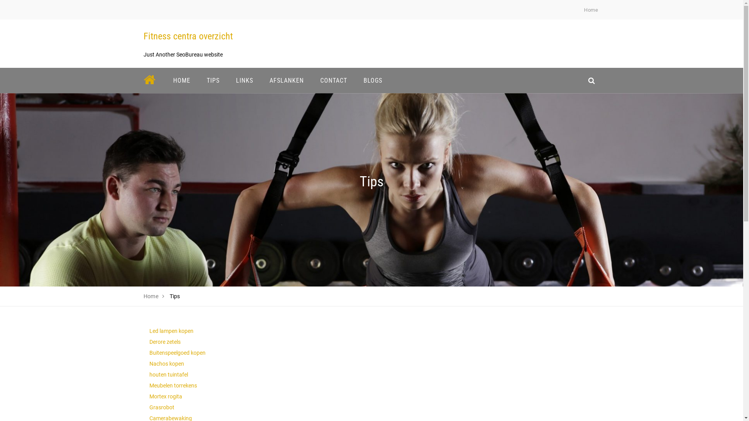 This screenshot has height=421, width=749. What do you see at coordinates (373, 80) in the screenshot?
I see `BLOGS` at bounding box center [373, 80].